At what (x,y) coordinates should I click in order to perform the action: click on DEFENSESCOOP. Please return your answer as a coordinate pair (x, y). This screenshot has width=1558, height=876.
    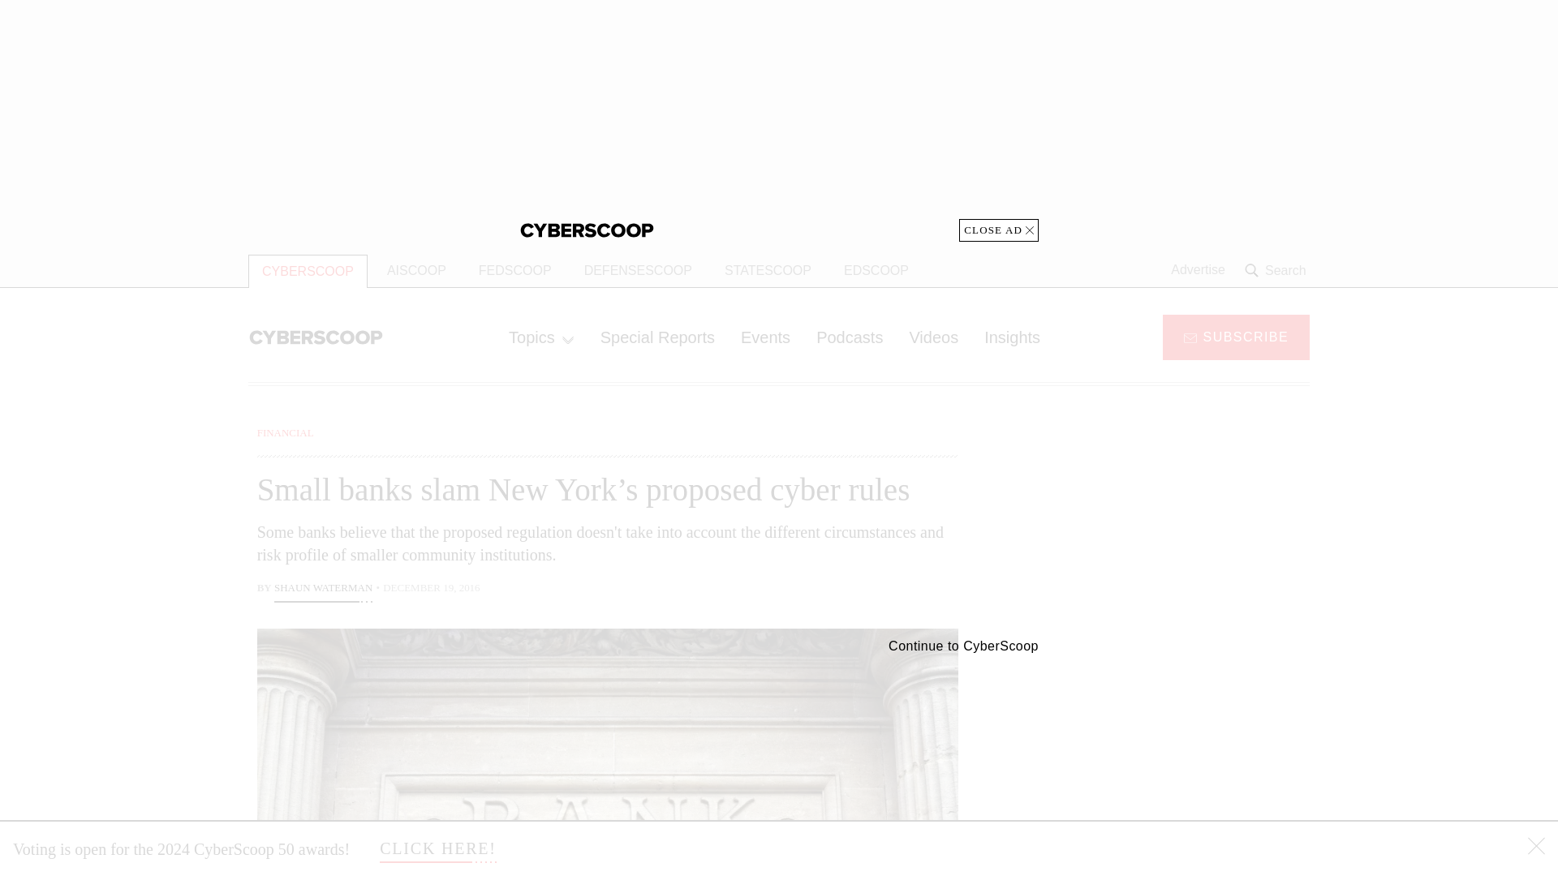
    Looking at the image, I should click on (638, 271).